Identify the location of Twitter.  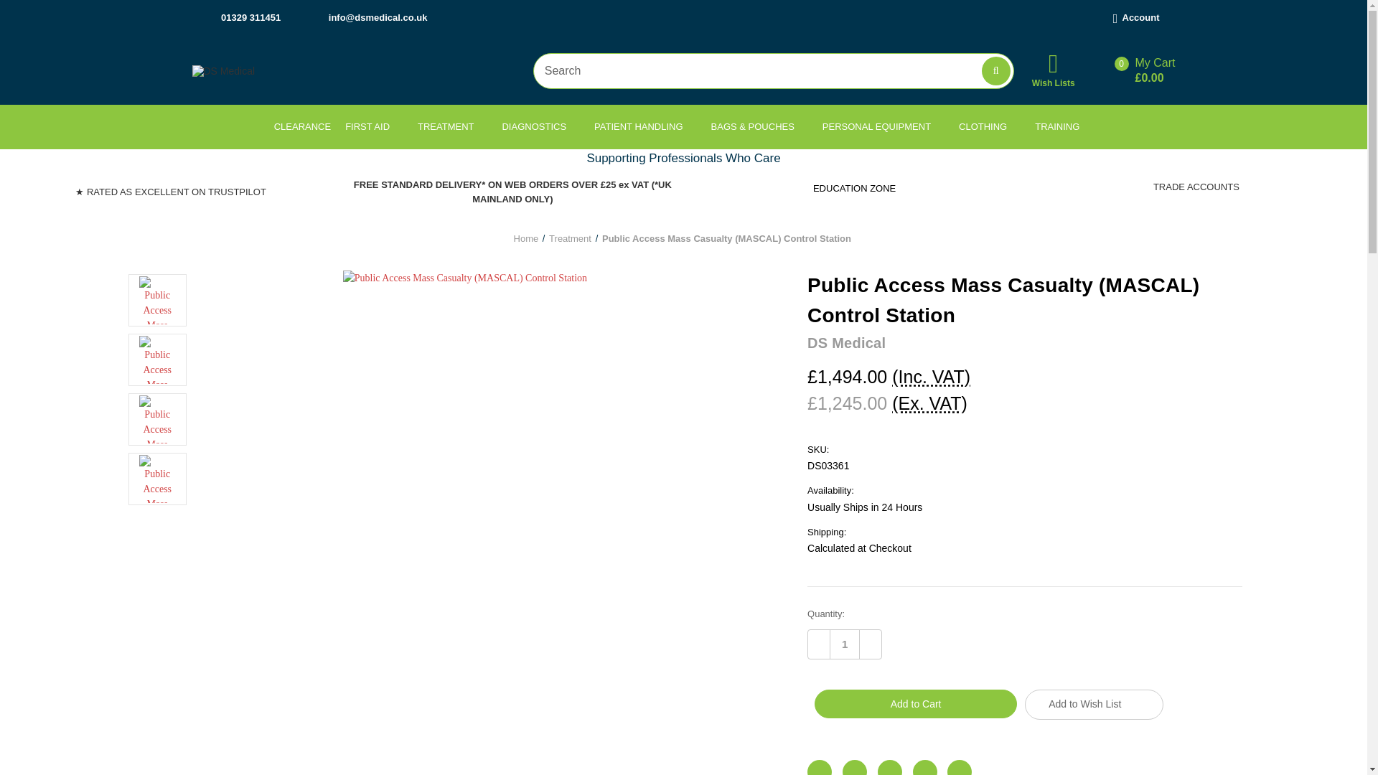
(924, 768).